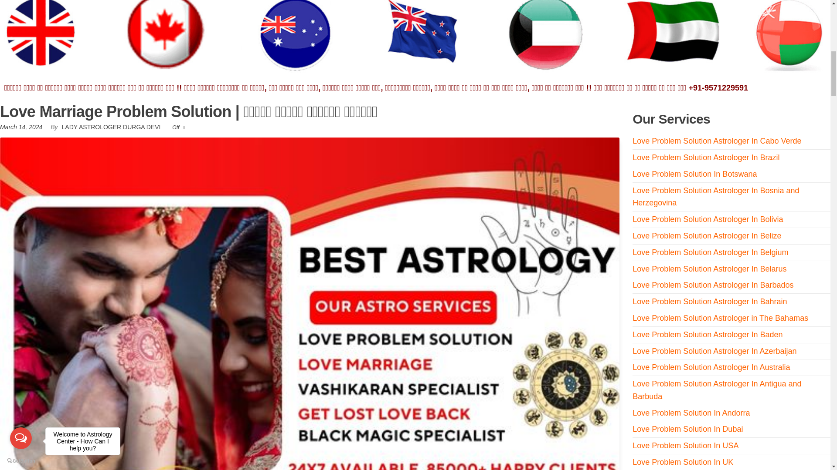 This screenshot has height=470, width=837. Describe the element at coordinates (716, 197) in the screenshot. I see `Love Problem Solution Astrologer In Bosnia and Herzegovina` at that location.